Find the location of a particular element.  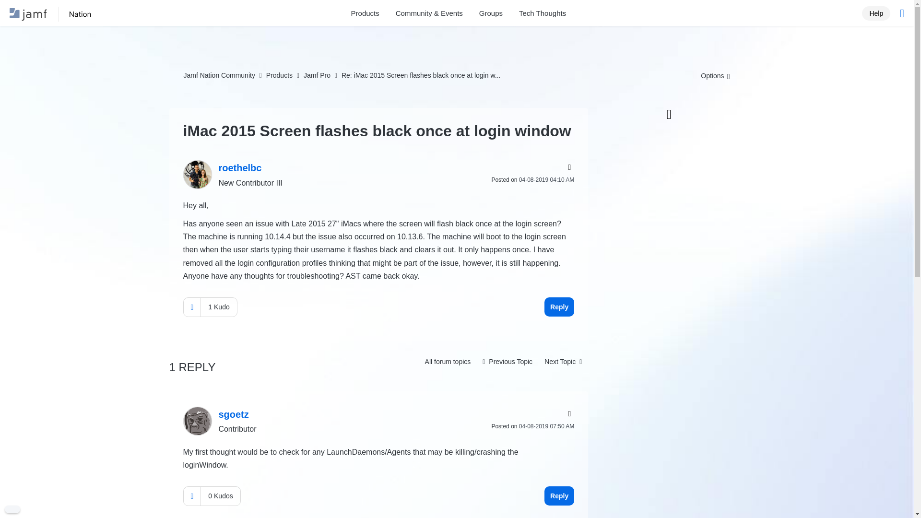

1 Kudo is located at coordinates (219, 307).